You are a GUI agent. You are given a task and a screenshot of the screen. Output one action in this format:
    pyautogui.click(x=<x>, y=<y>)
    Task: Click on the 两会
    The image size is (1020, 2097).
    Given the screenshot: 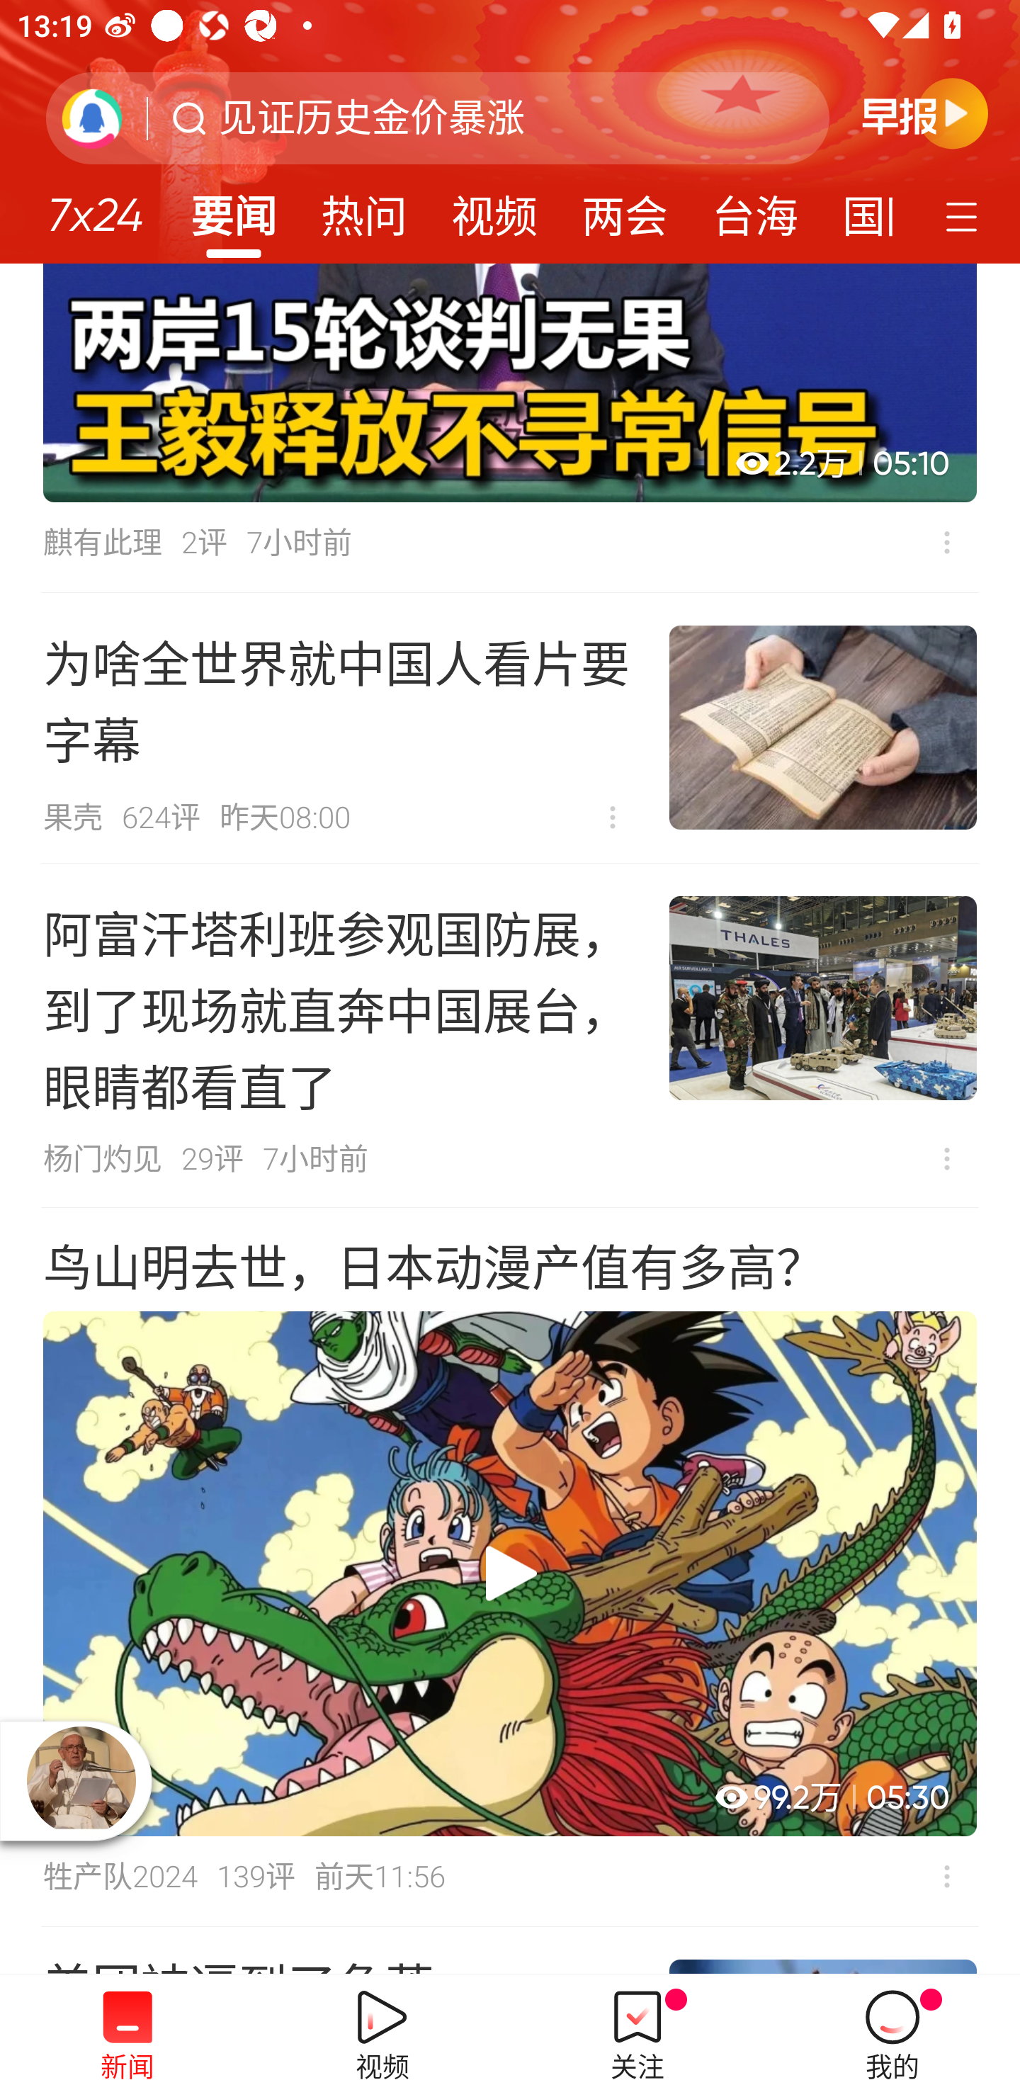 What is the action you would take?
    pyautogui.click(x=625, y=208)
    